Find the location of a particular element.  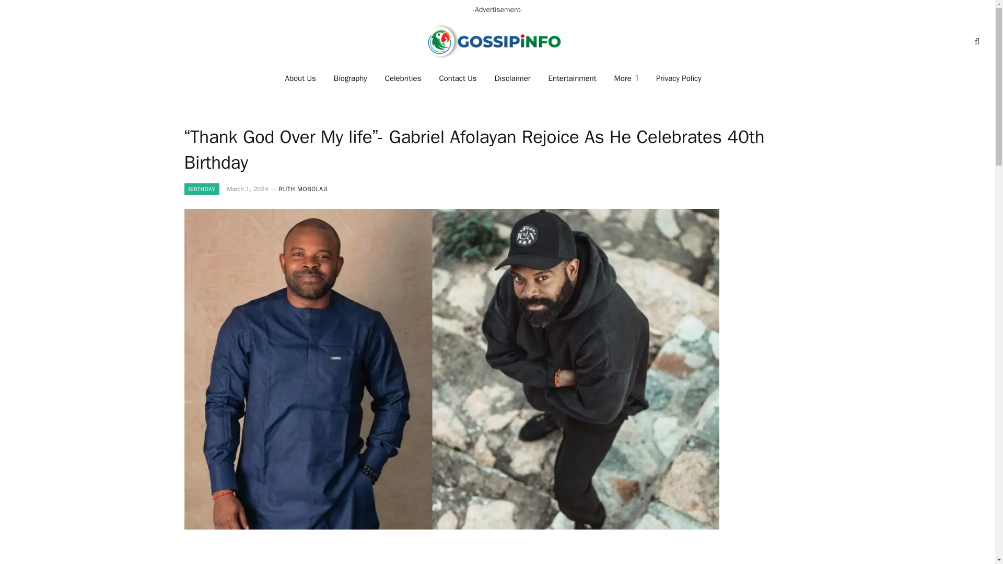

Posts by Ruth Mobolaji is located at coordinates (303, 189).